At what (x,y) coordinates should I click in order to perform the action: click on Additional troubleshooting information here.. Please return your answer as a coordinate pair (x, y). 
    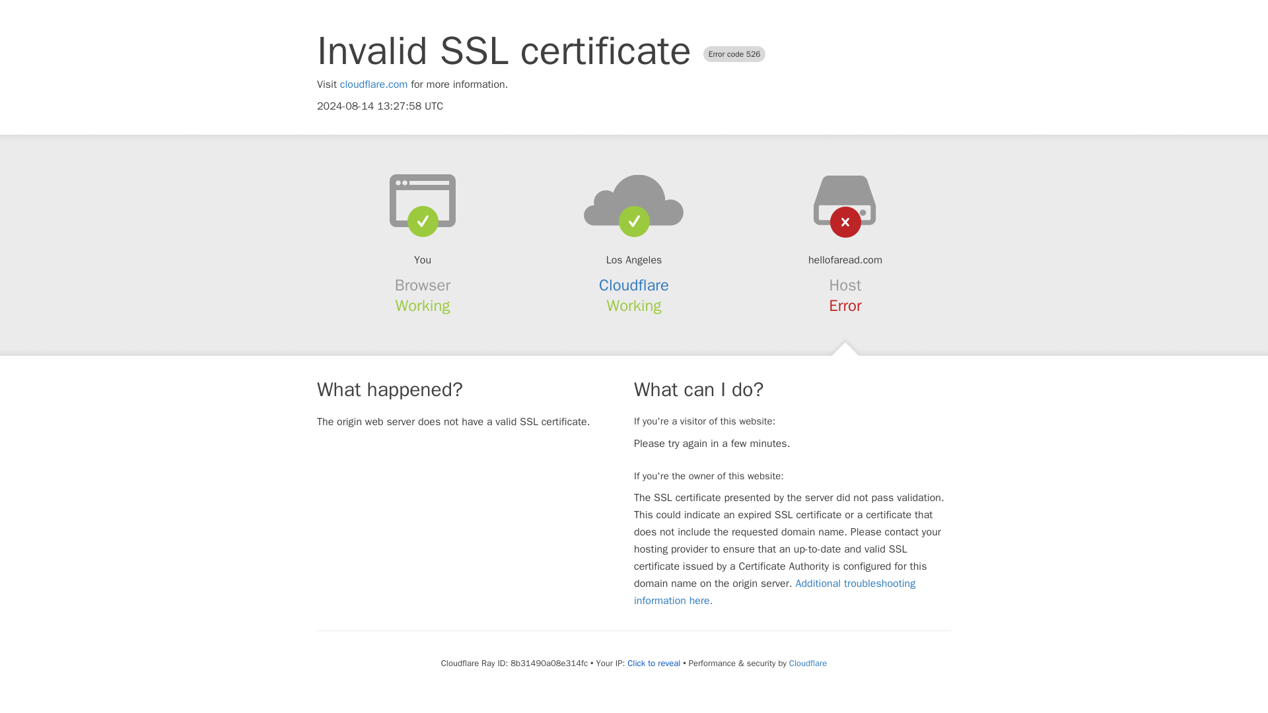
    Looking at the image, I should click on (775, 592).